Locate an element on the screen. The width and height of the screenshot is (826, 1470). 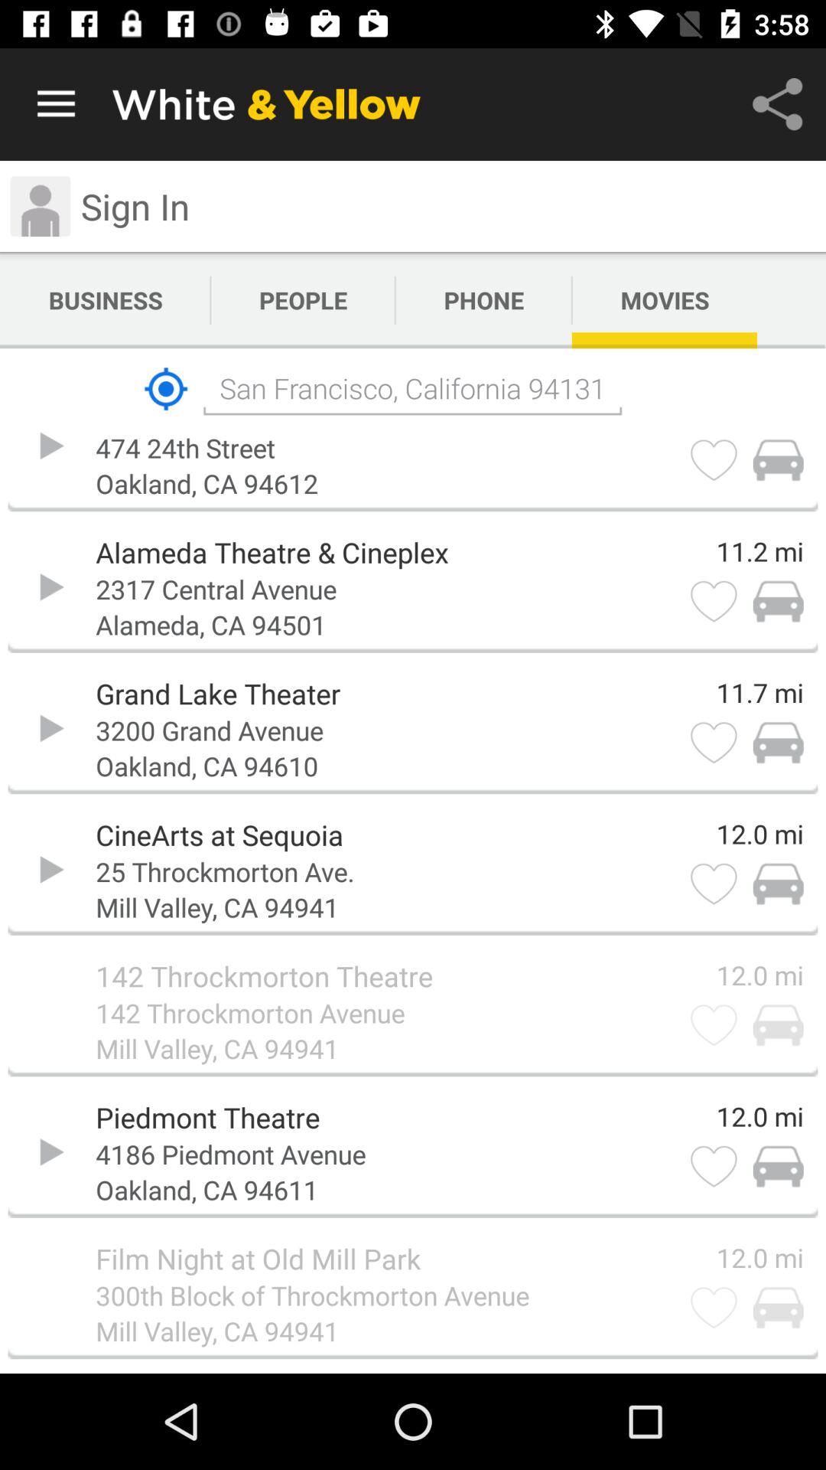
turn off the item next to the phone icon is located at coordinates (665, 300).